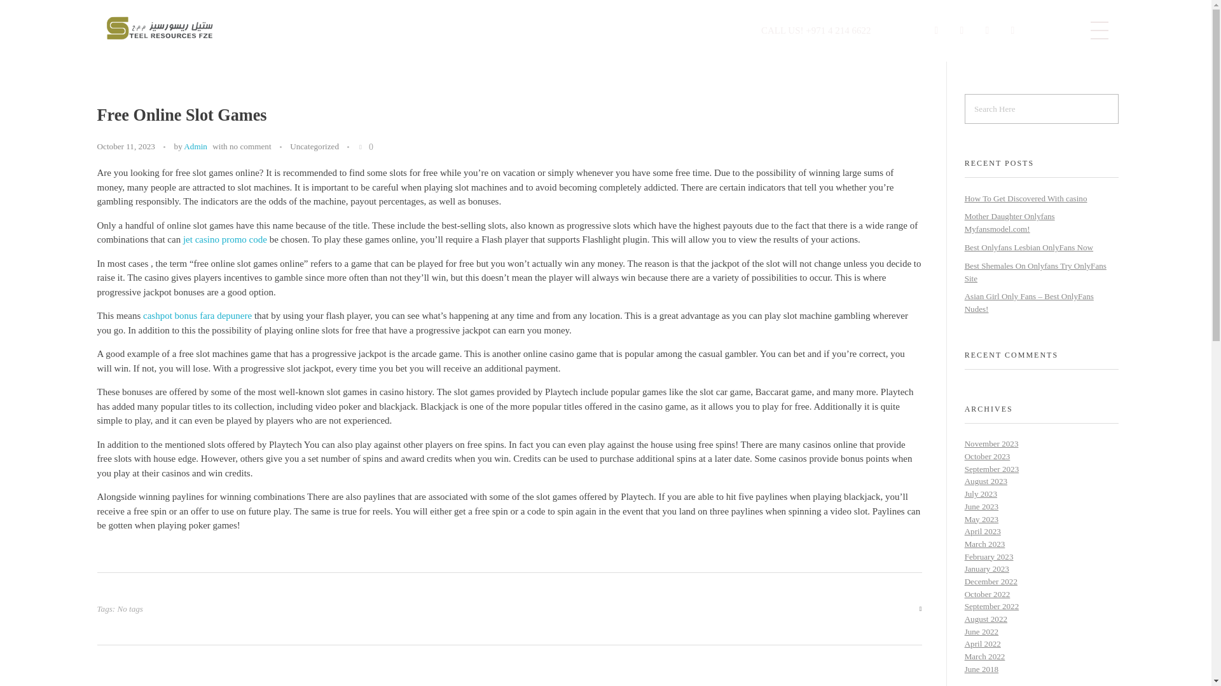 Image resolution: width=1221 pixels, height=686 pixels. What do you see at coordinates (196, 146) in the screenshot?
I see `Admin` at bounding box center [196, 146].